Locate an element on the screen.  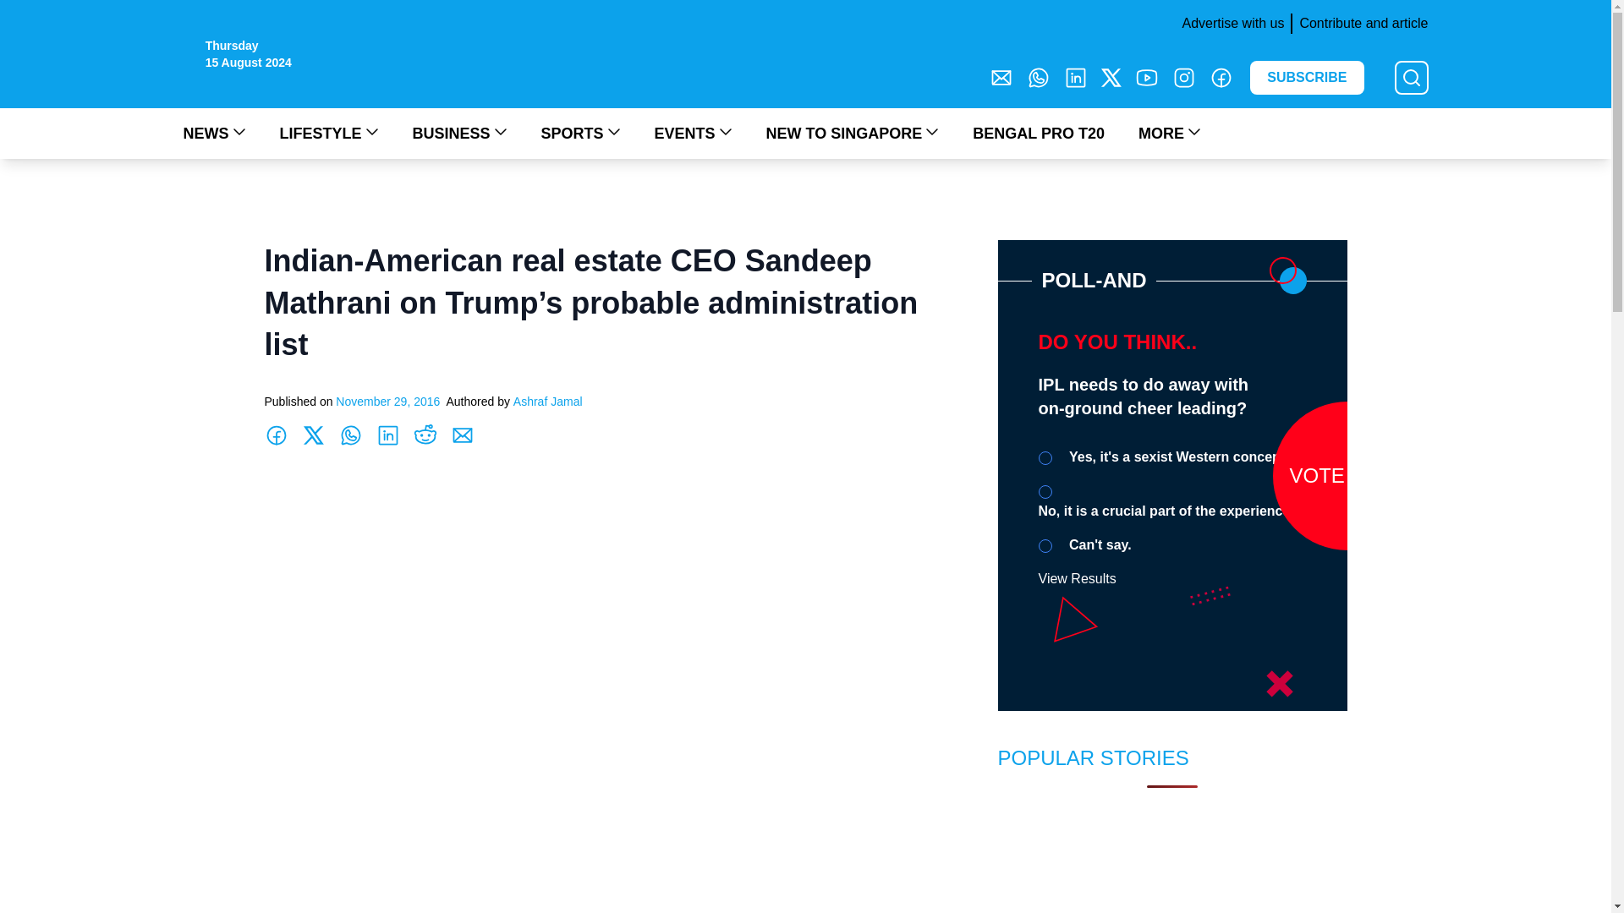
SUBSCRIBE is located at coordinates (1307, 78).